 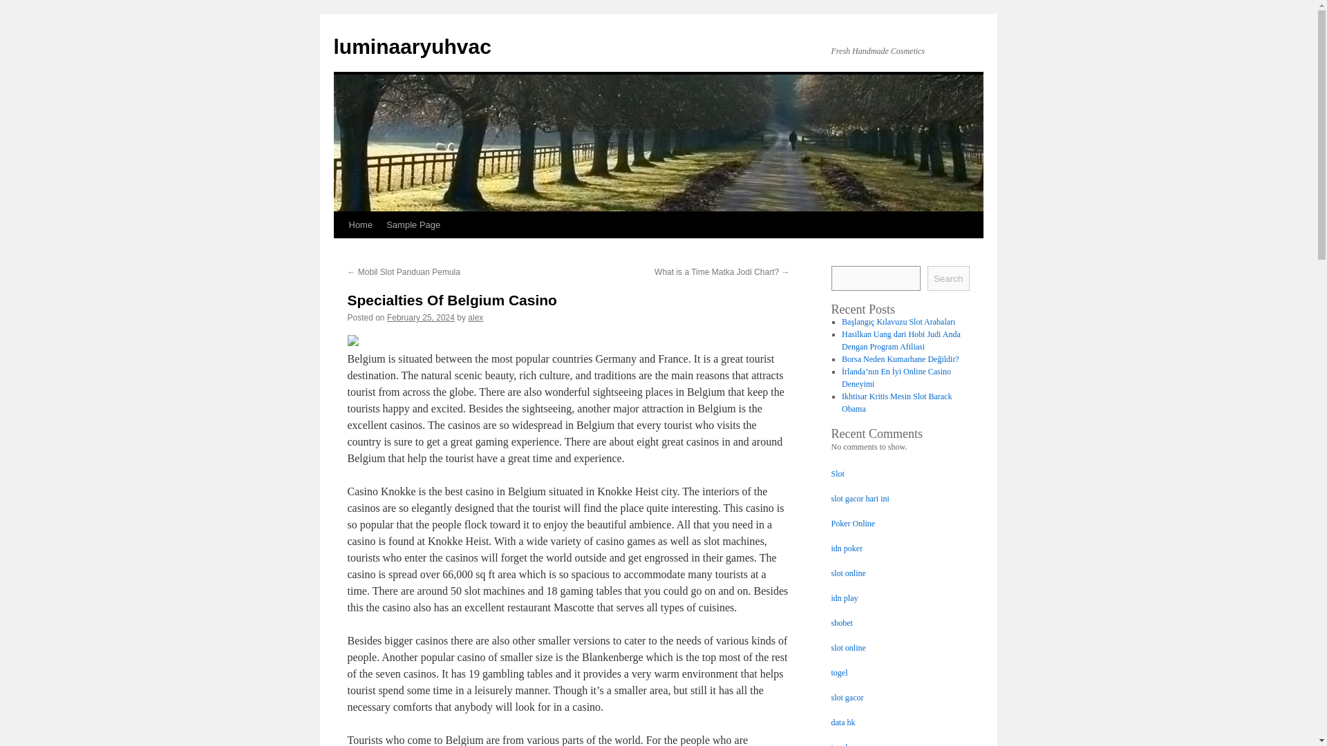 I want to click on idn poker, so click(x=846, y=548).